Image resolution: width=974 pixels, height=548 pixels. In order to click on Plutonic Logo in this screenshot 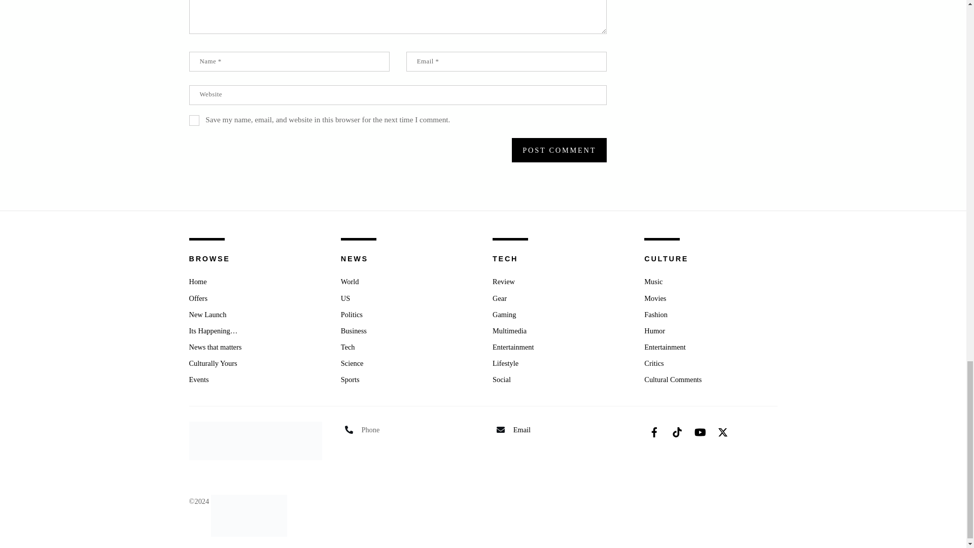, I will do `click(249, 516)`.